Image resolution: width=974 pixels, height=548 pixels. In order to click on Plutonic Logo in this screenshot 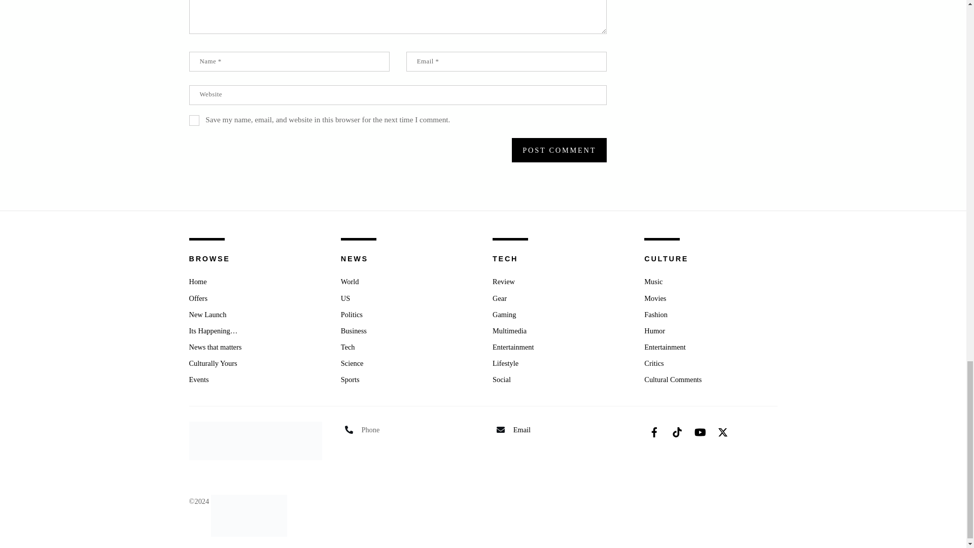, I will do `click(249, 516)`.